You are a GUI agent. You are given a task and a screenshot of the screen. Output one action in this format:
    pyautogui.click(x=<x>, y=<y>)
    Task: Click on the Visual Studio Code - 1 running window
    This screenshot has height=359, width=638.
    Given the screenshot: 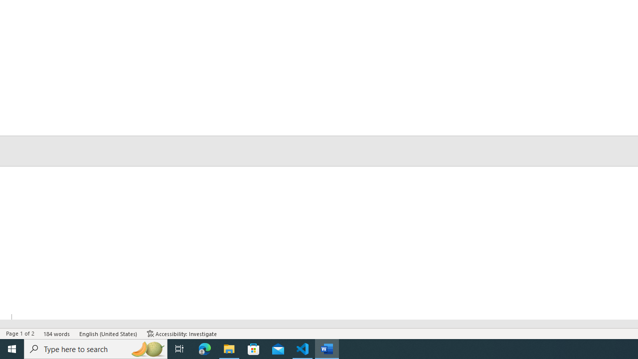 What is the action you would take?
    pyautogui.click(x=303, y=349)
    